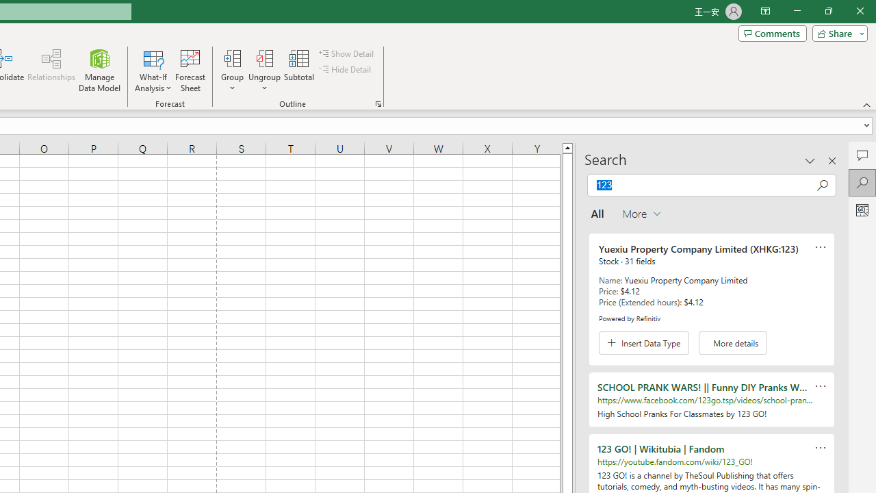  I want to click on Manage Data Model, so click(100, 70).